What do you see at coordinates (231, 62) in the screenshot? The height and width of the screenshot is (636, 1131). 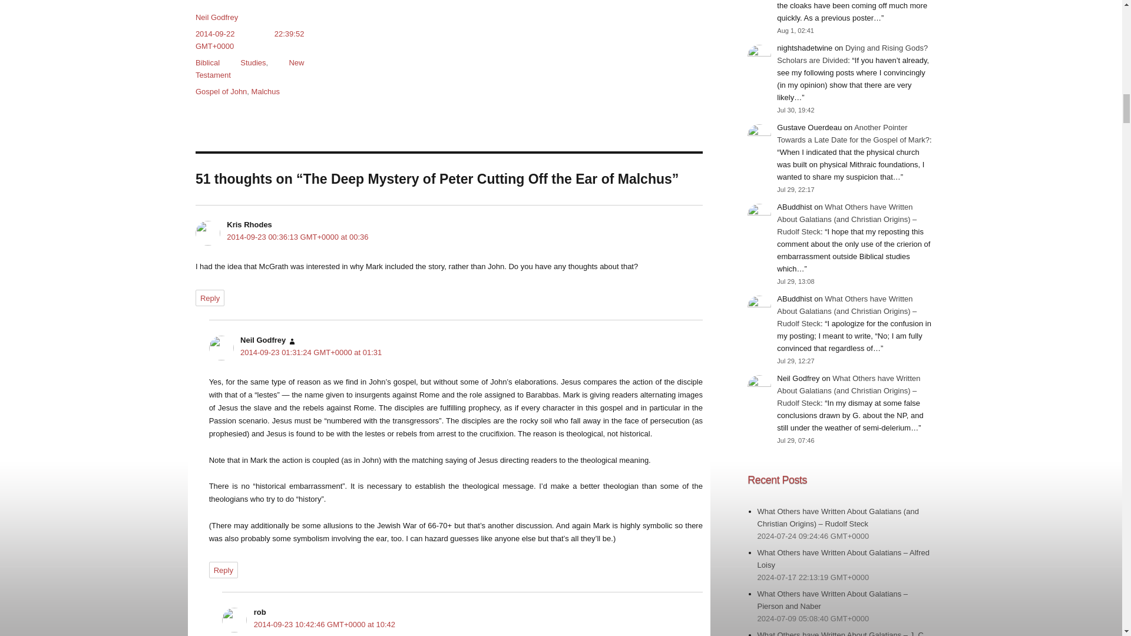 I see `Biblical Studies` at bounding box center [231, 62].